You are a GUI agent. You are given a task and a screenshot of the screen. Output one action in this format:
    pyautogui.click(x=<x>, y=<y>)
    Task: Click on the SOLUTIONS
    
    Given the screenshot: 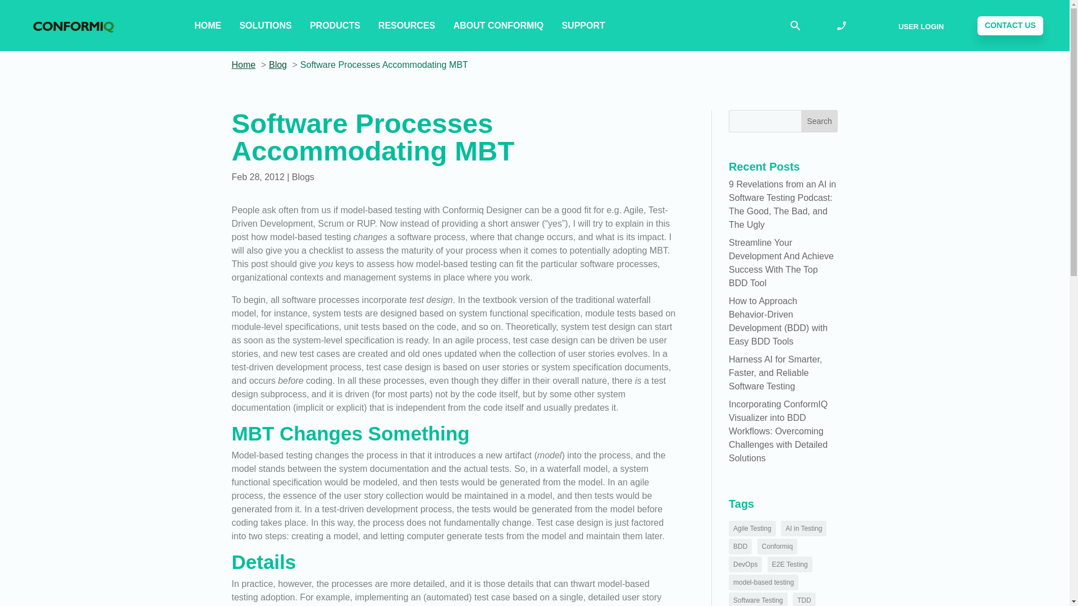 What is the action you would take?
    pyautogui.click(x=265, y=26)
    